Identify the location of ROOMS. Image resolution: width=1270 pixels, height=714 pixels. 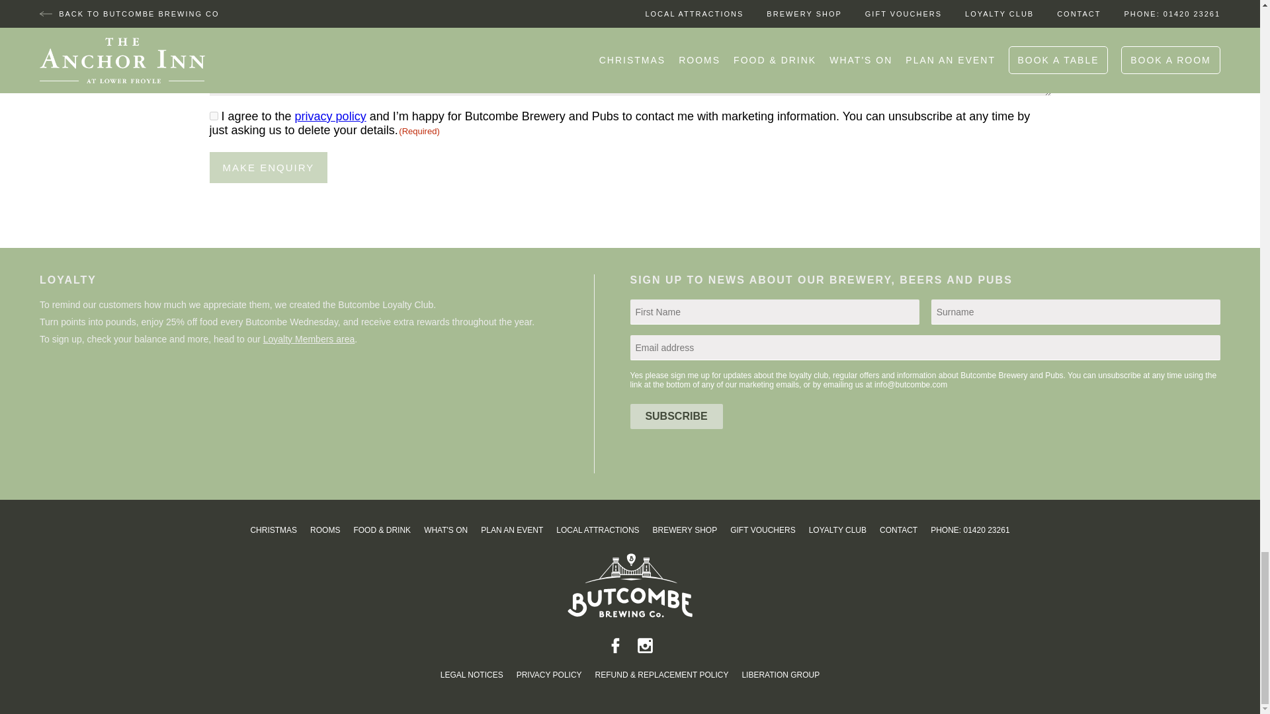
(325, 530).